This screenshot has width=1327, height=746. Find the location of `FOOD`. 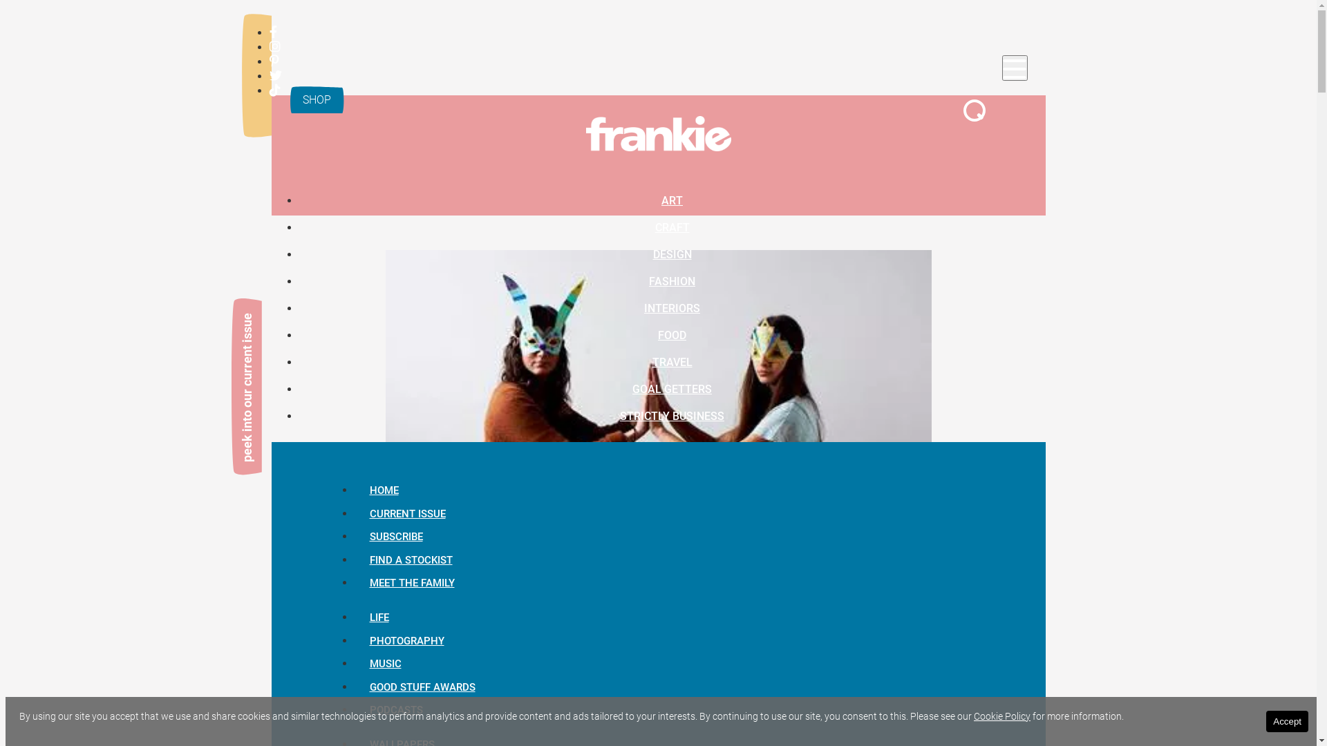

FOOD is located at coordinates (672, 334).